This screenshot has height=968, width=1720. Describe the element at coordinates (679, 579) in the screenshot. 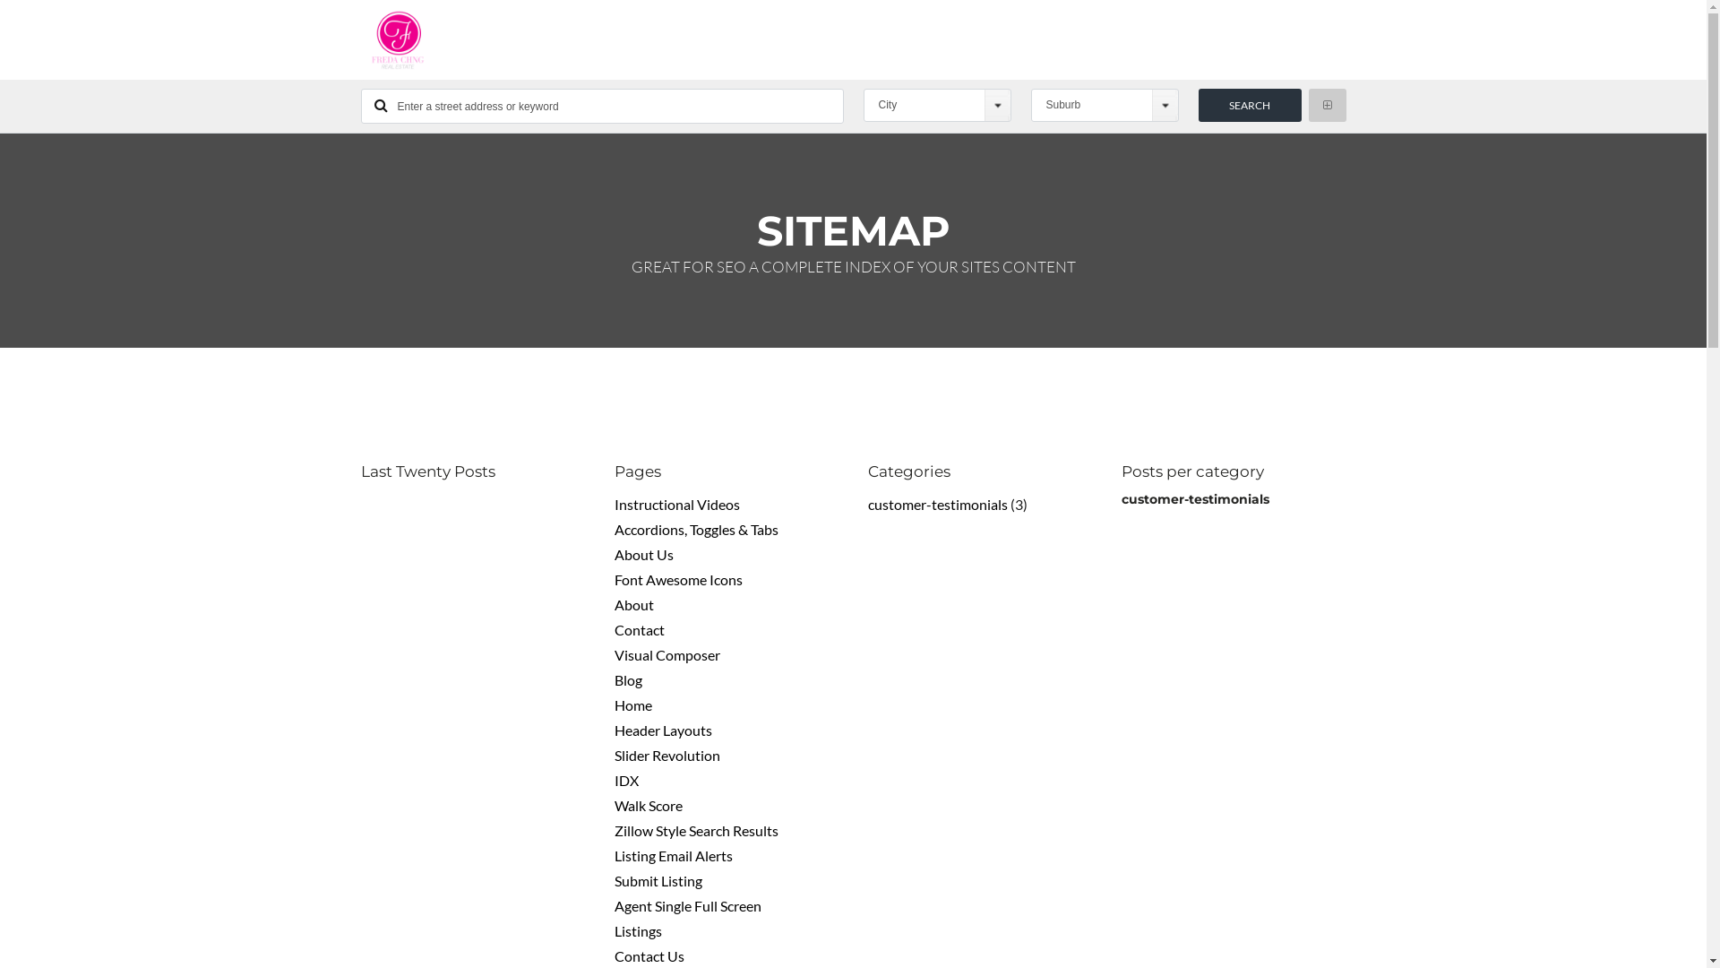

I see `Font Awesome Icons` at that location.